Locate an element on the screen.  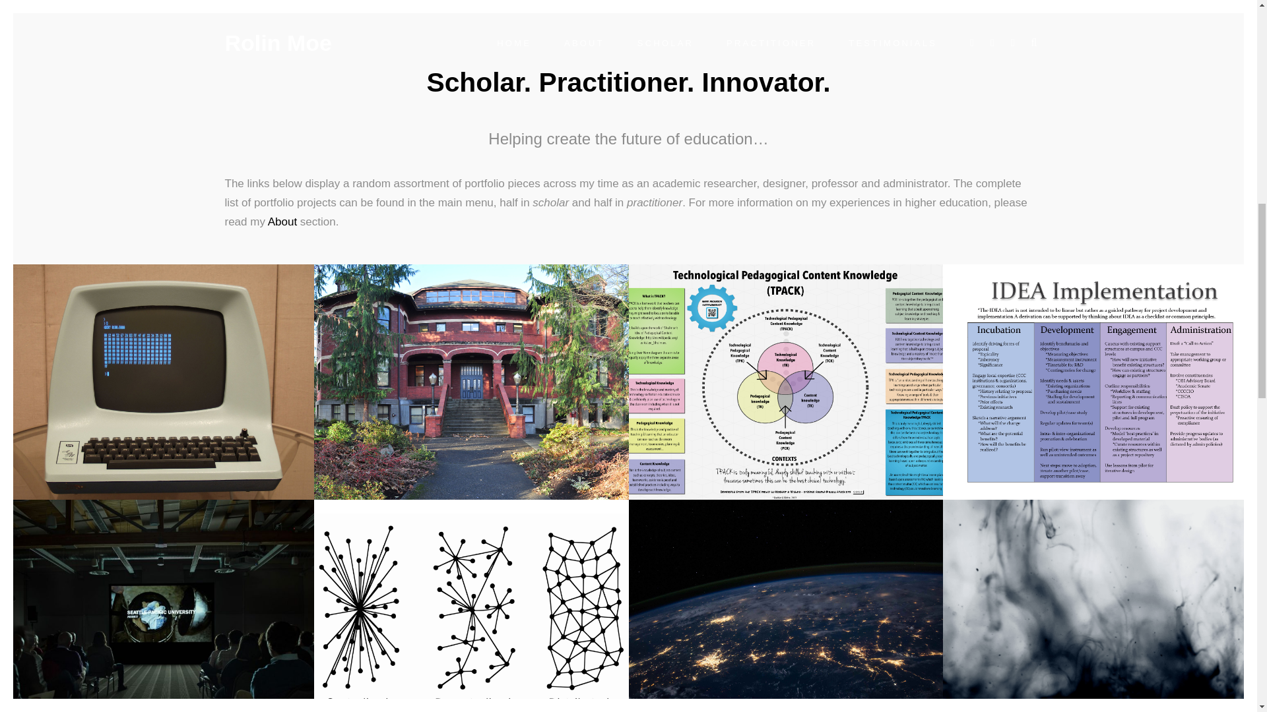
Flexible Learning Environments is located at coordinates (471, 606).